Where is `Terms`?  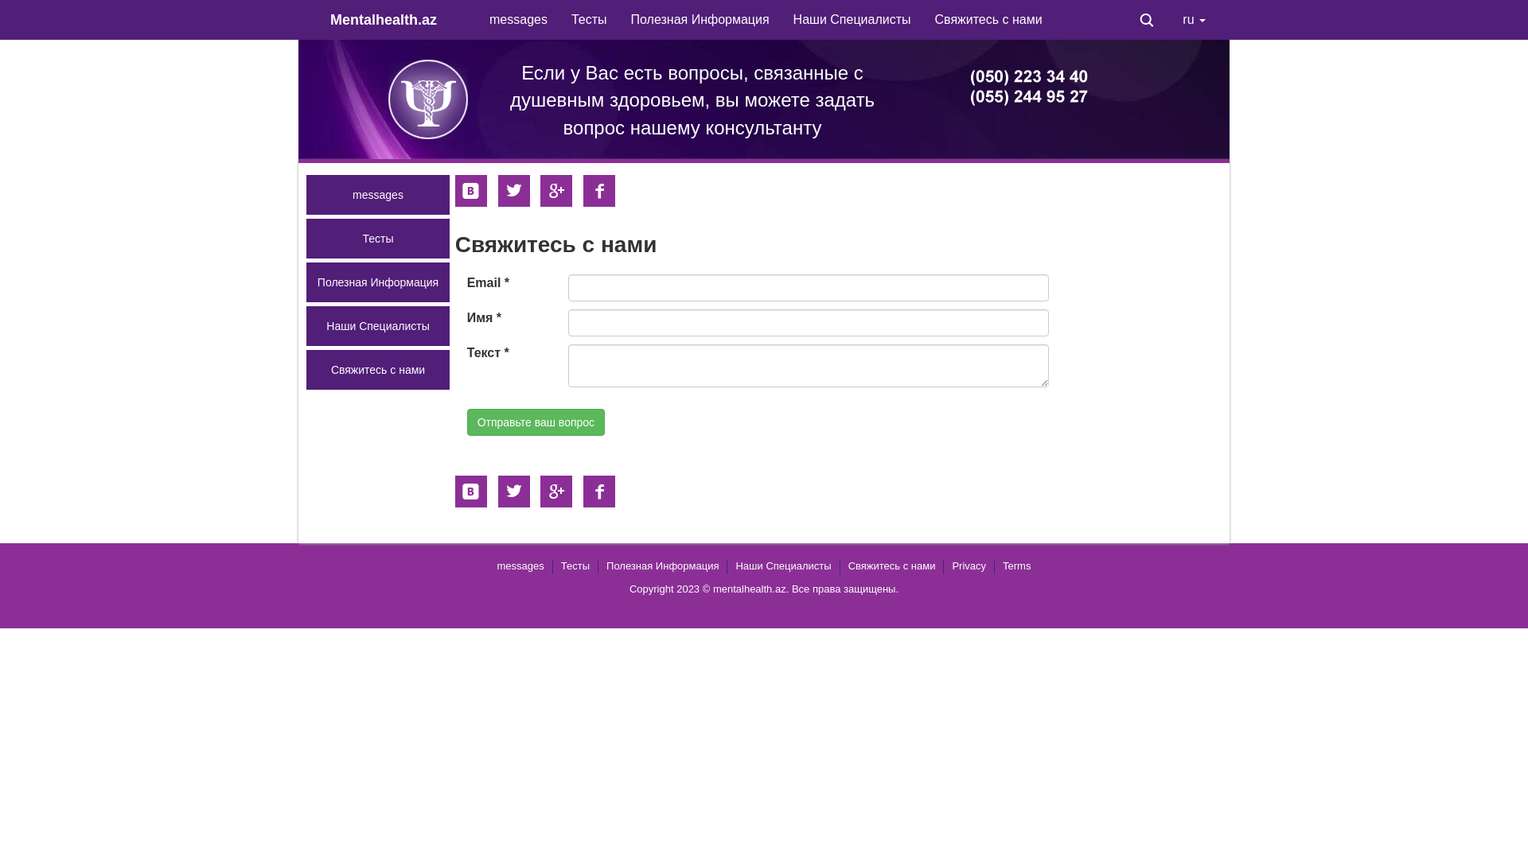
Terms is located at coordinates (1017, 566).